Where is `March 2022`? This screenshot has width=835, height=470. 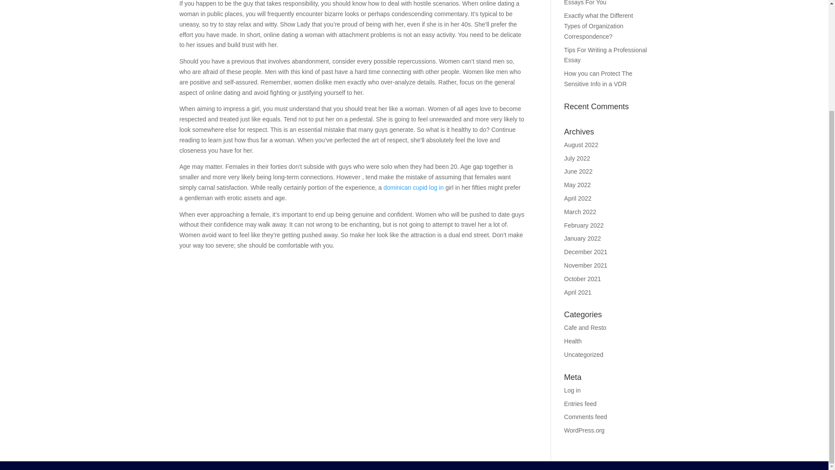 March 2022 is located at coordinates (580, 211).